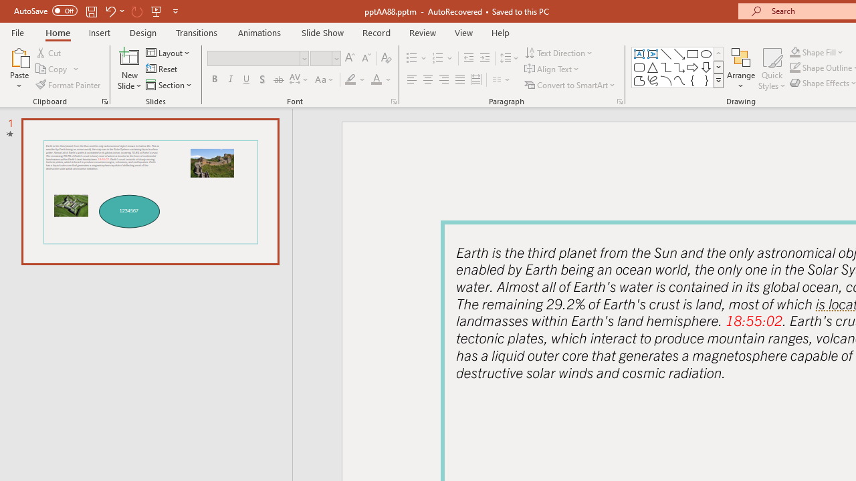 This screenshot has width=856, height=481. Describe the element at coordinates (468, 59) in the screenshot. I see `Decrease Indent` at that location.